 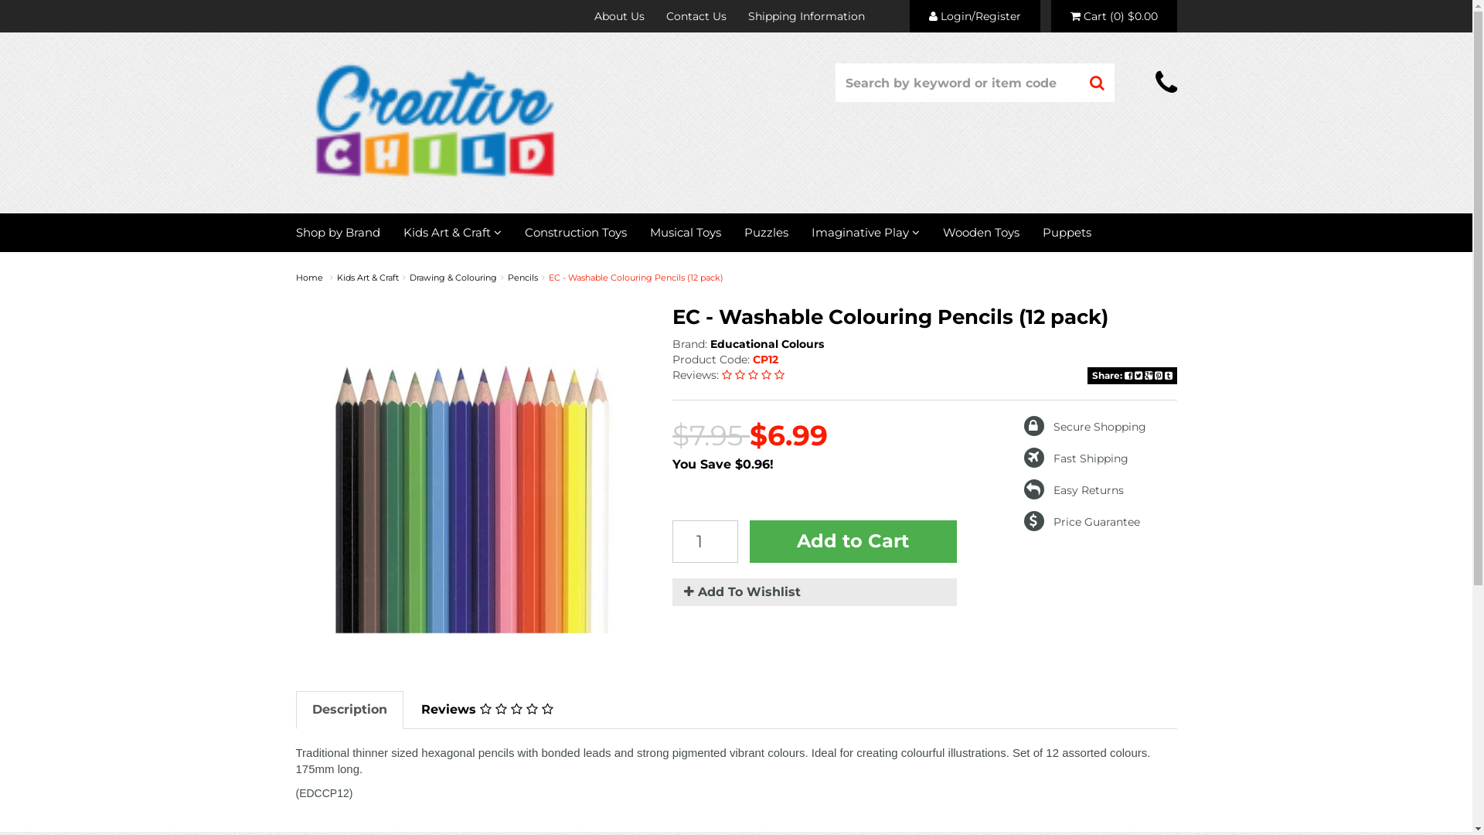 I want to click on Kids Art & Craft, so click(x=451, y=233).